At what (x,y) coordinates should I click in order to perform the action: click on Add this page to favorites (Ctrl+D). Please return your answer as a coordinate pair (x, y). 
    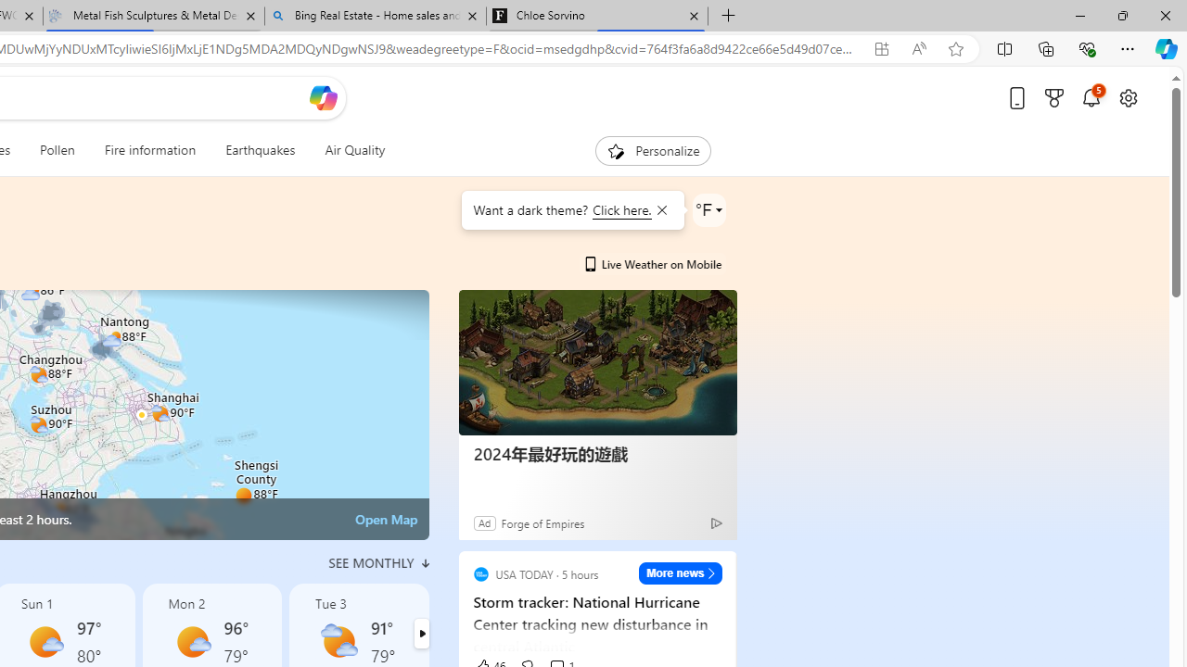
    Looking at the image, I should click on (955, 49).